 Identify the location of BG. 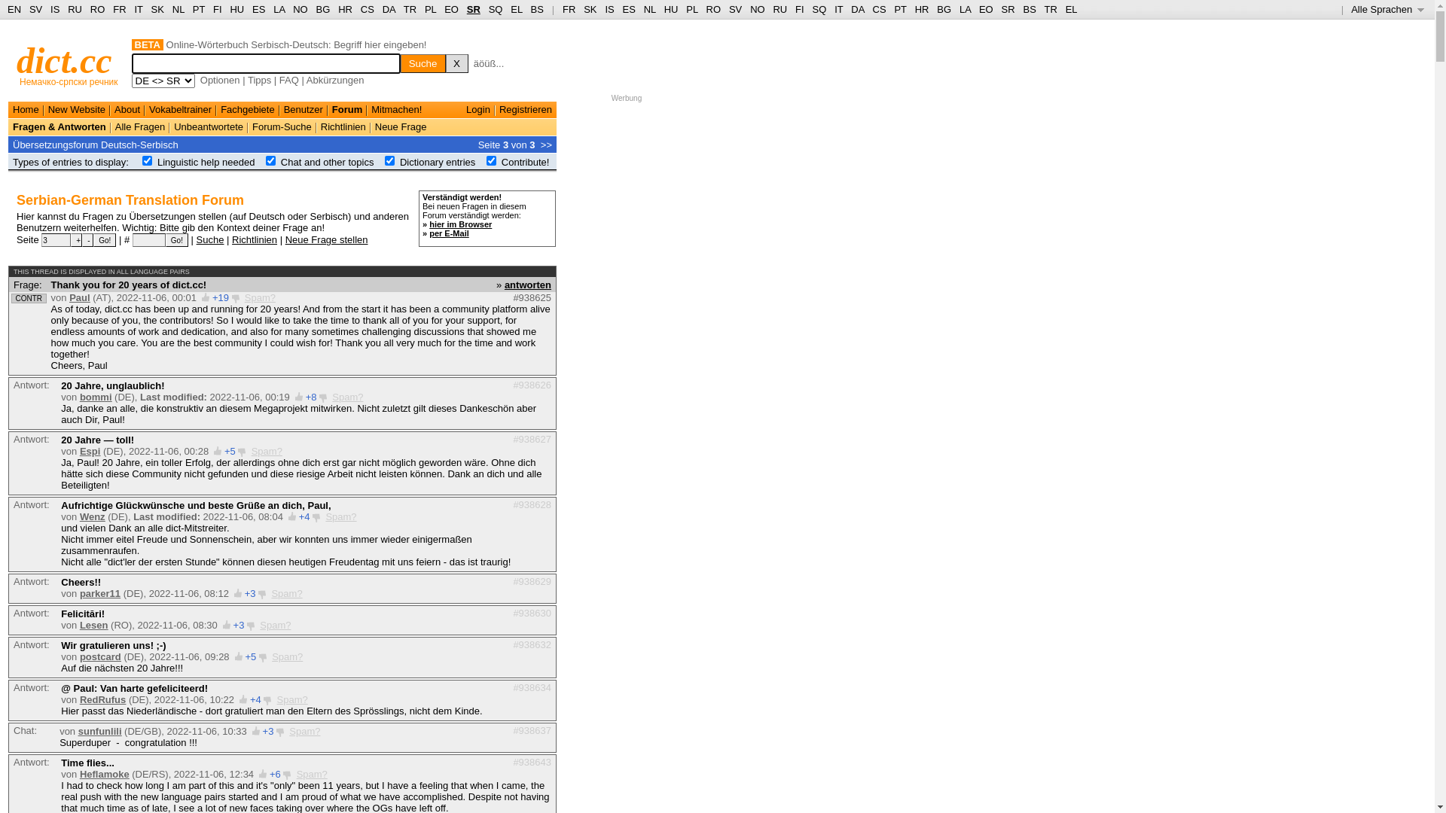
(324, 9).